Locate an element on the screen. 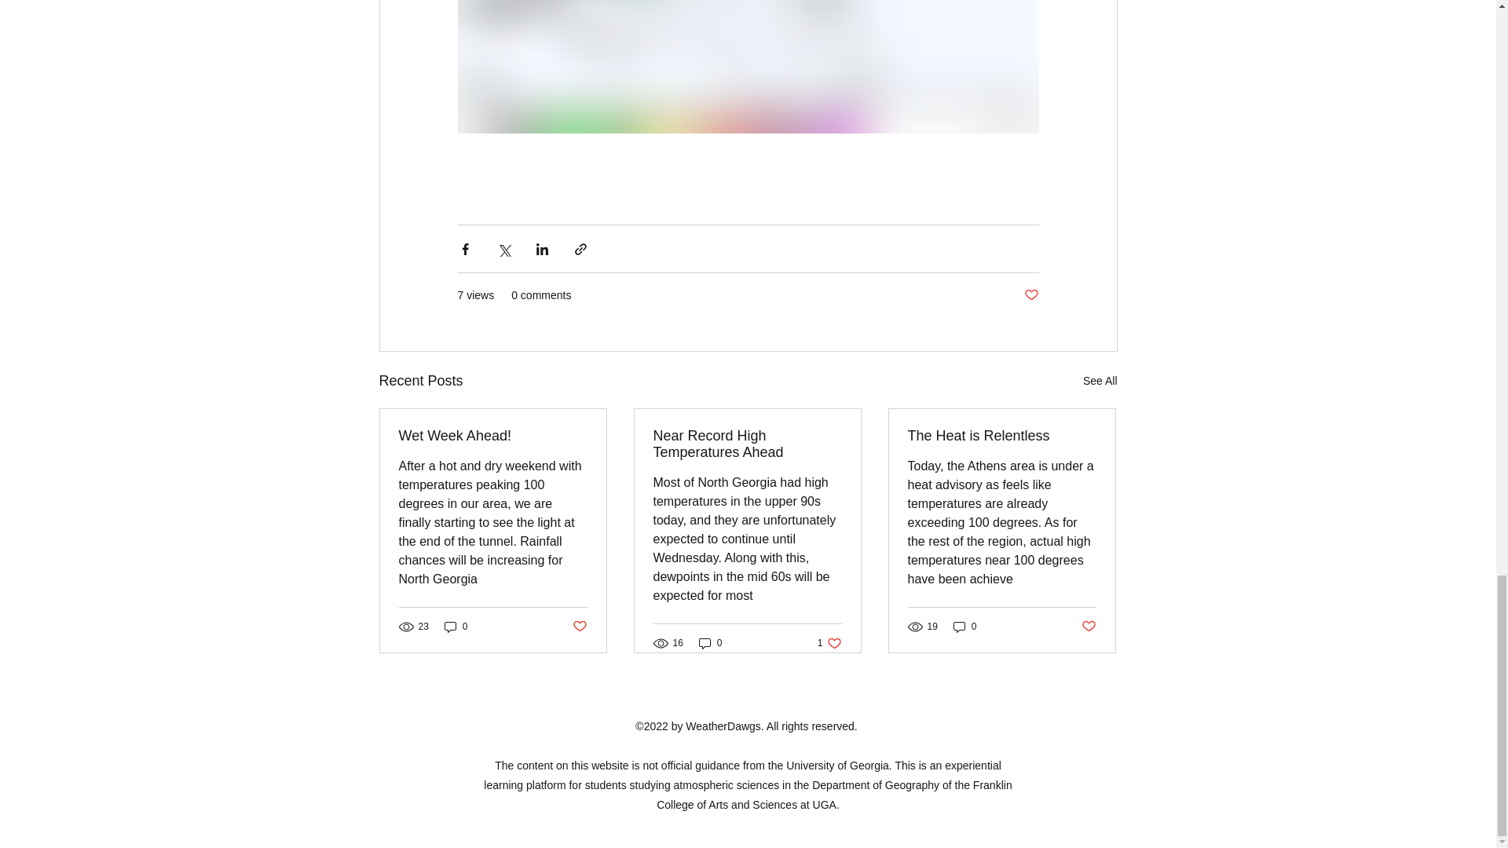 The width and height of the screenshot is (1508, 848). Near Record High Temperatures Ahead is located at coordinates (747, 444).